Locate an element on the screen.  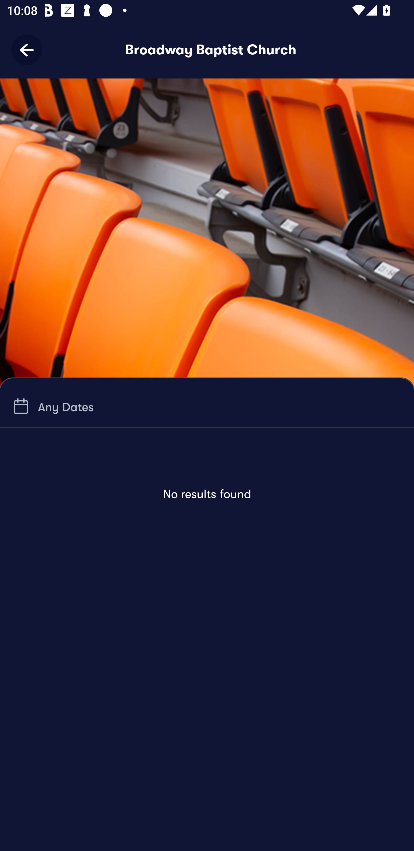
Any Dates is located at coordinates (52, 407).